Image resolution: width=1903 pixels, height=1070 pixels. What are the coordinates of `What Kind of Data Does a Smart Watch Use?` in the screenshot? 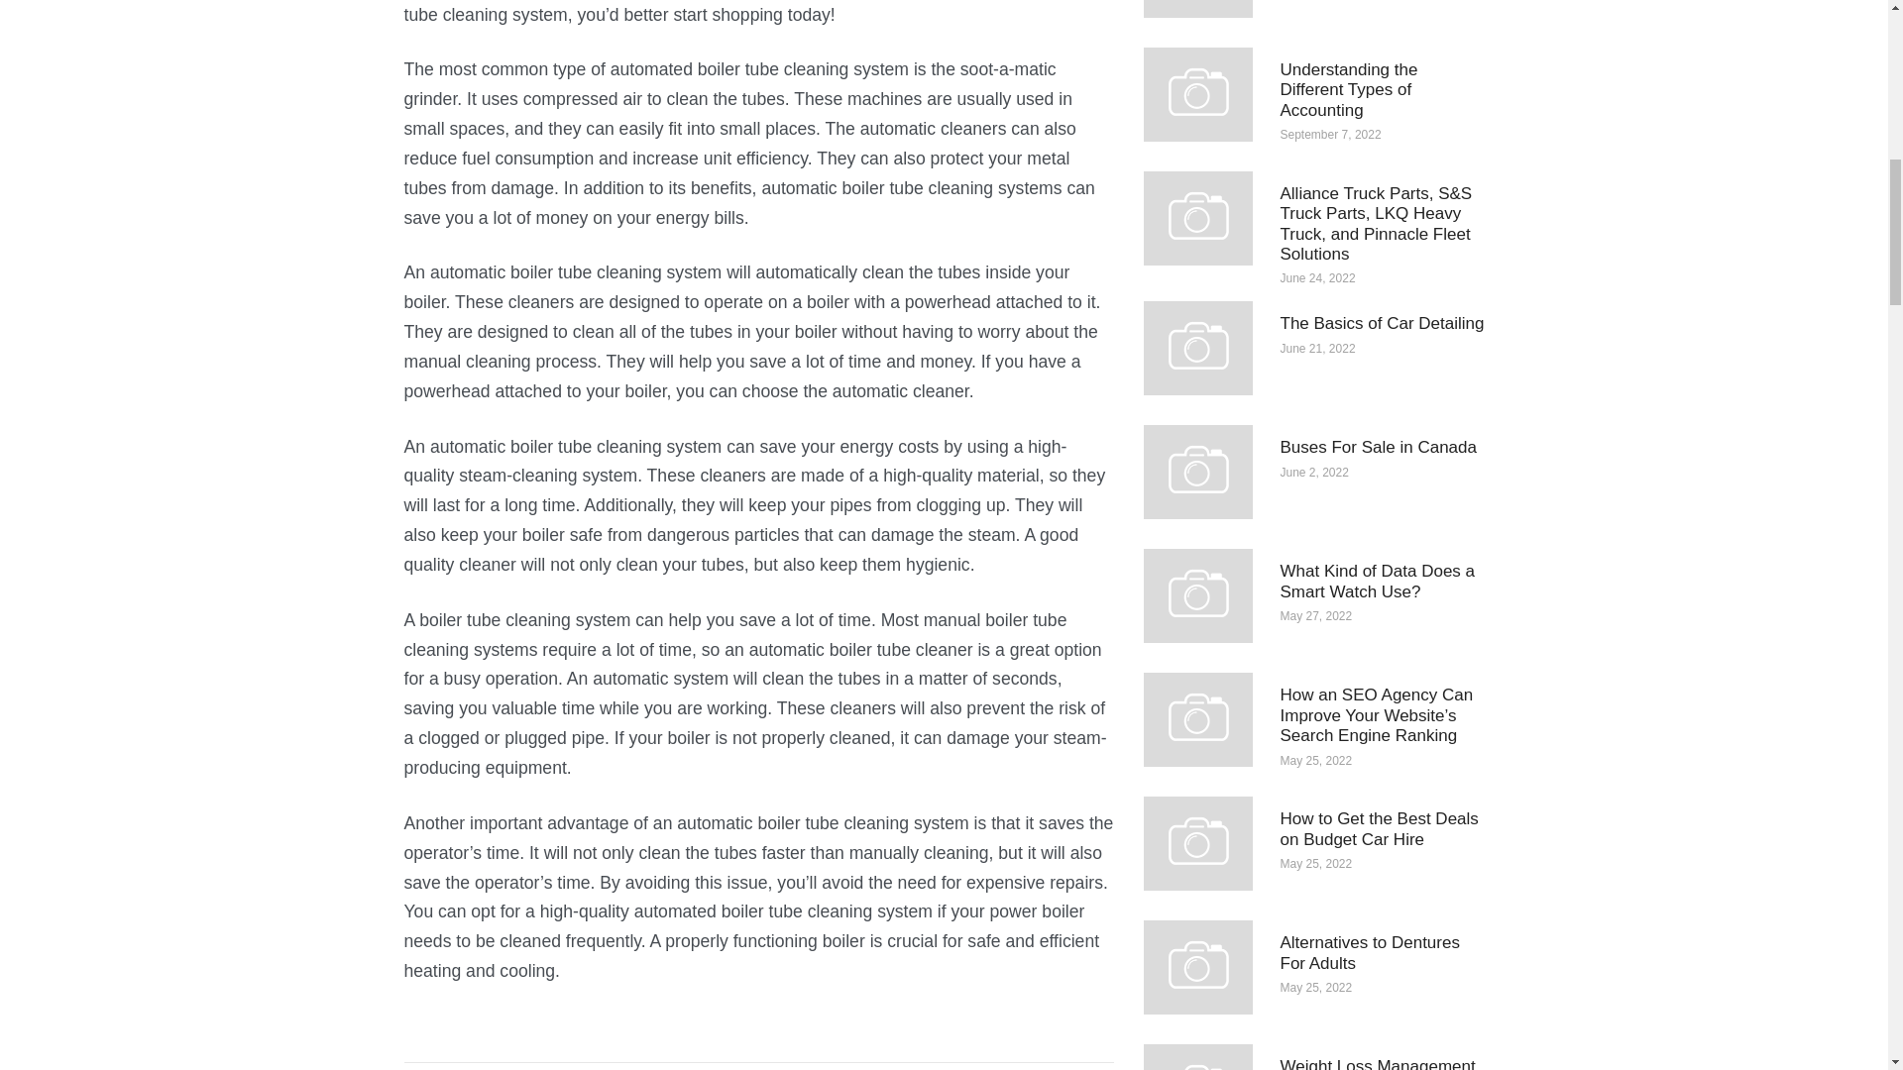 It's located at (1197, 594).